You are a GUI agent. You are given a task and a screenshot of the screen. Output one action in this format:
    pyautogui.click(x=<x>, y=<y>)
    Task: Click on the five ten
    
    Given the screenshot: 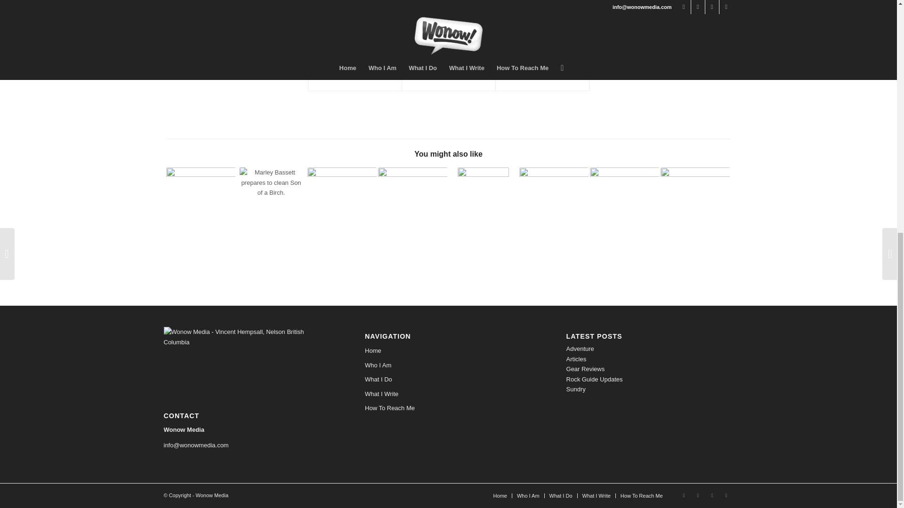 What is the action you would take?
    pyautogui.click(x=336, y=25)
    